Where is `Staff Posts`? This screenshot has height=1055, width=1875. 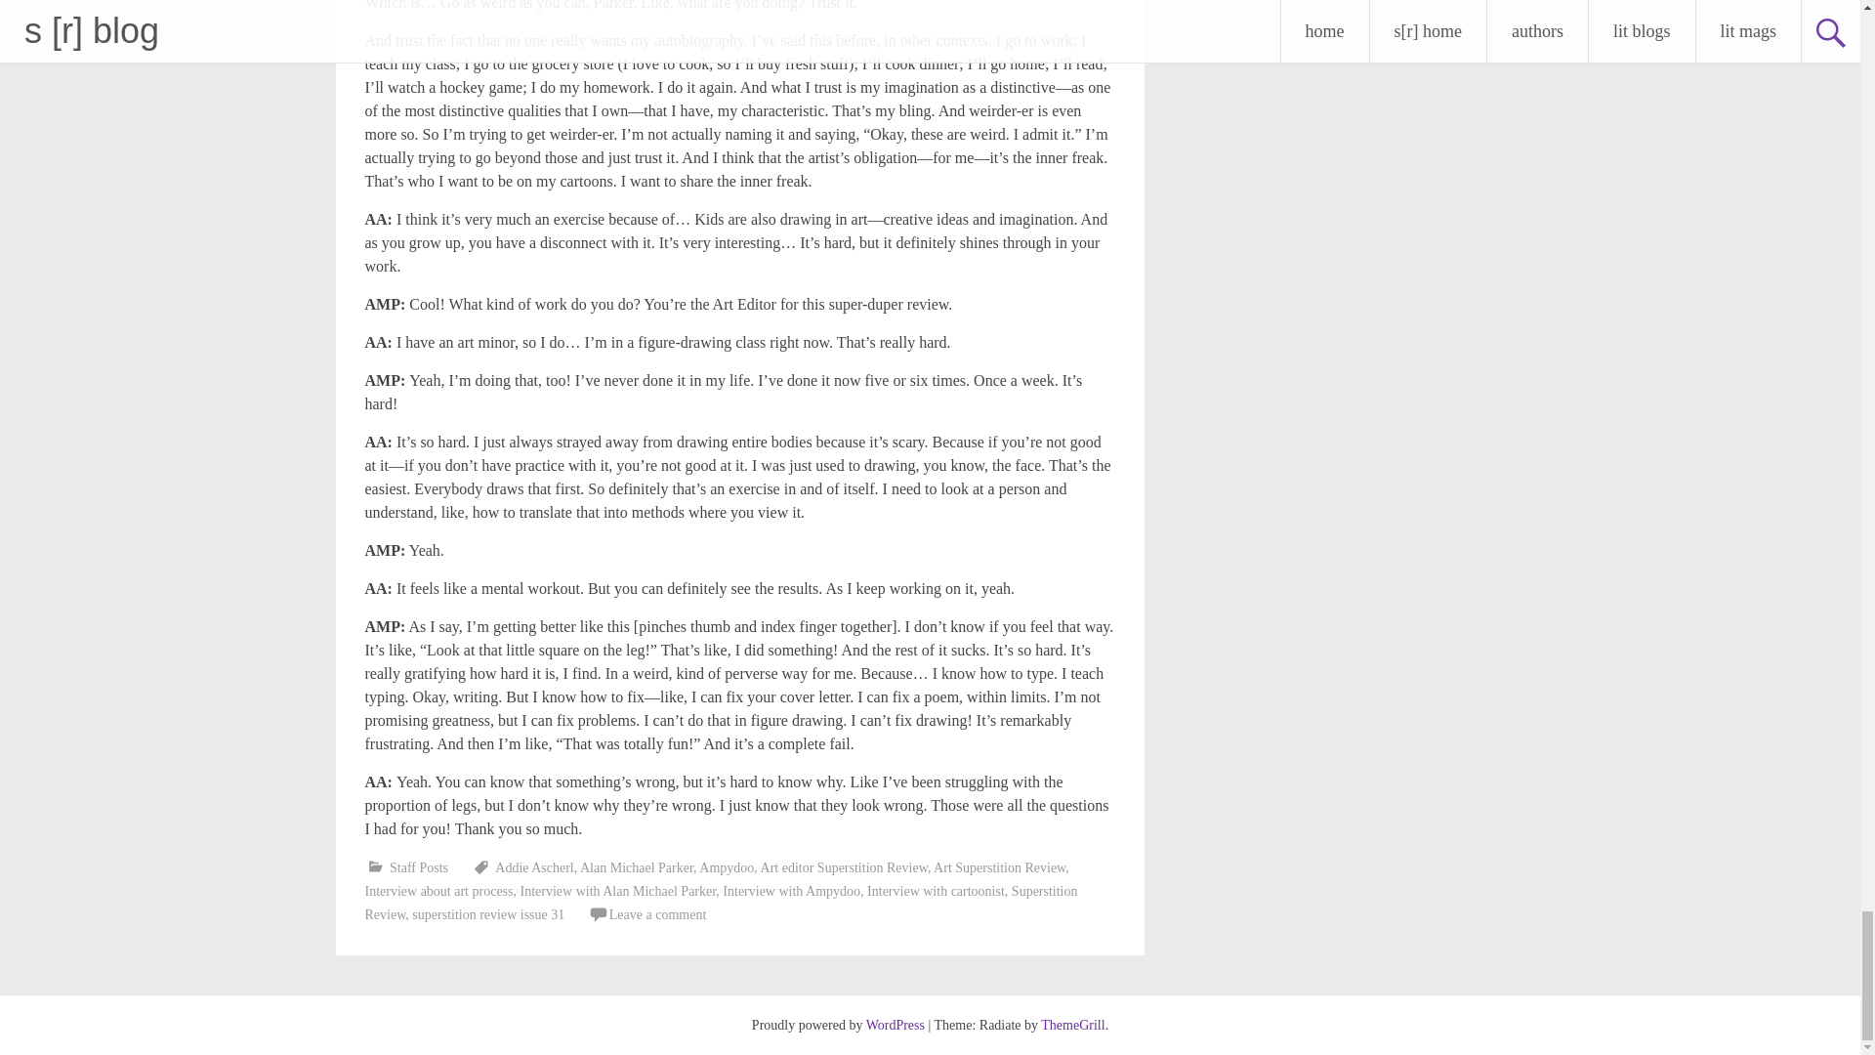
Staff Posts is located at coordinates (418, 867).